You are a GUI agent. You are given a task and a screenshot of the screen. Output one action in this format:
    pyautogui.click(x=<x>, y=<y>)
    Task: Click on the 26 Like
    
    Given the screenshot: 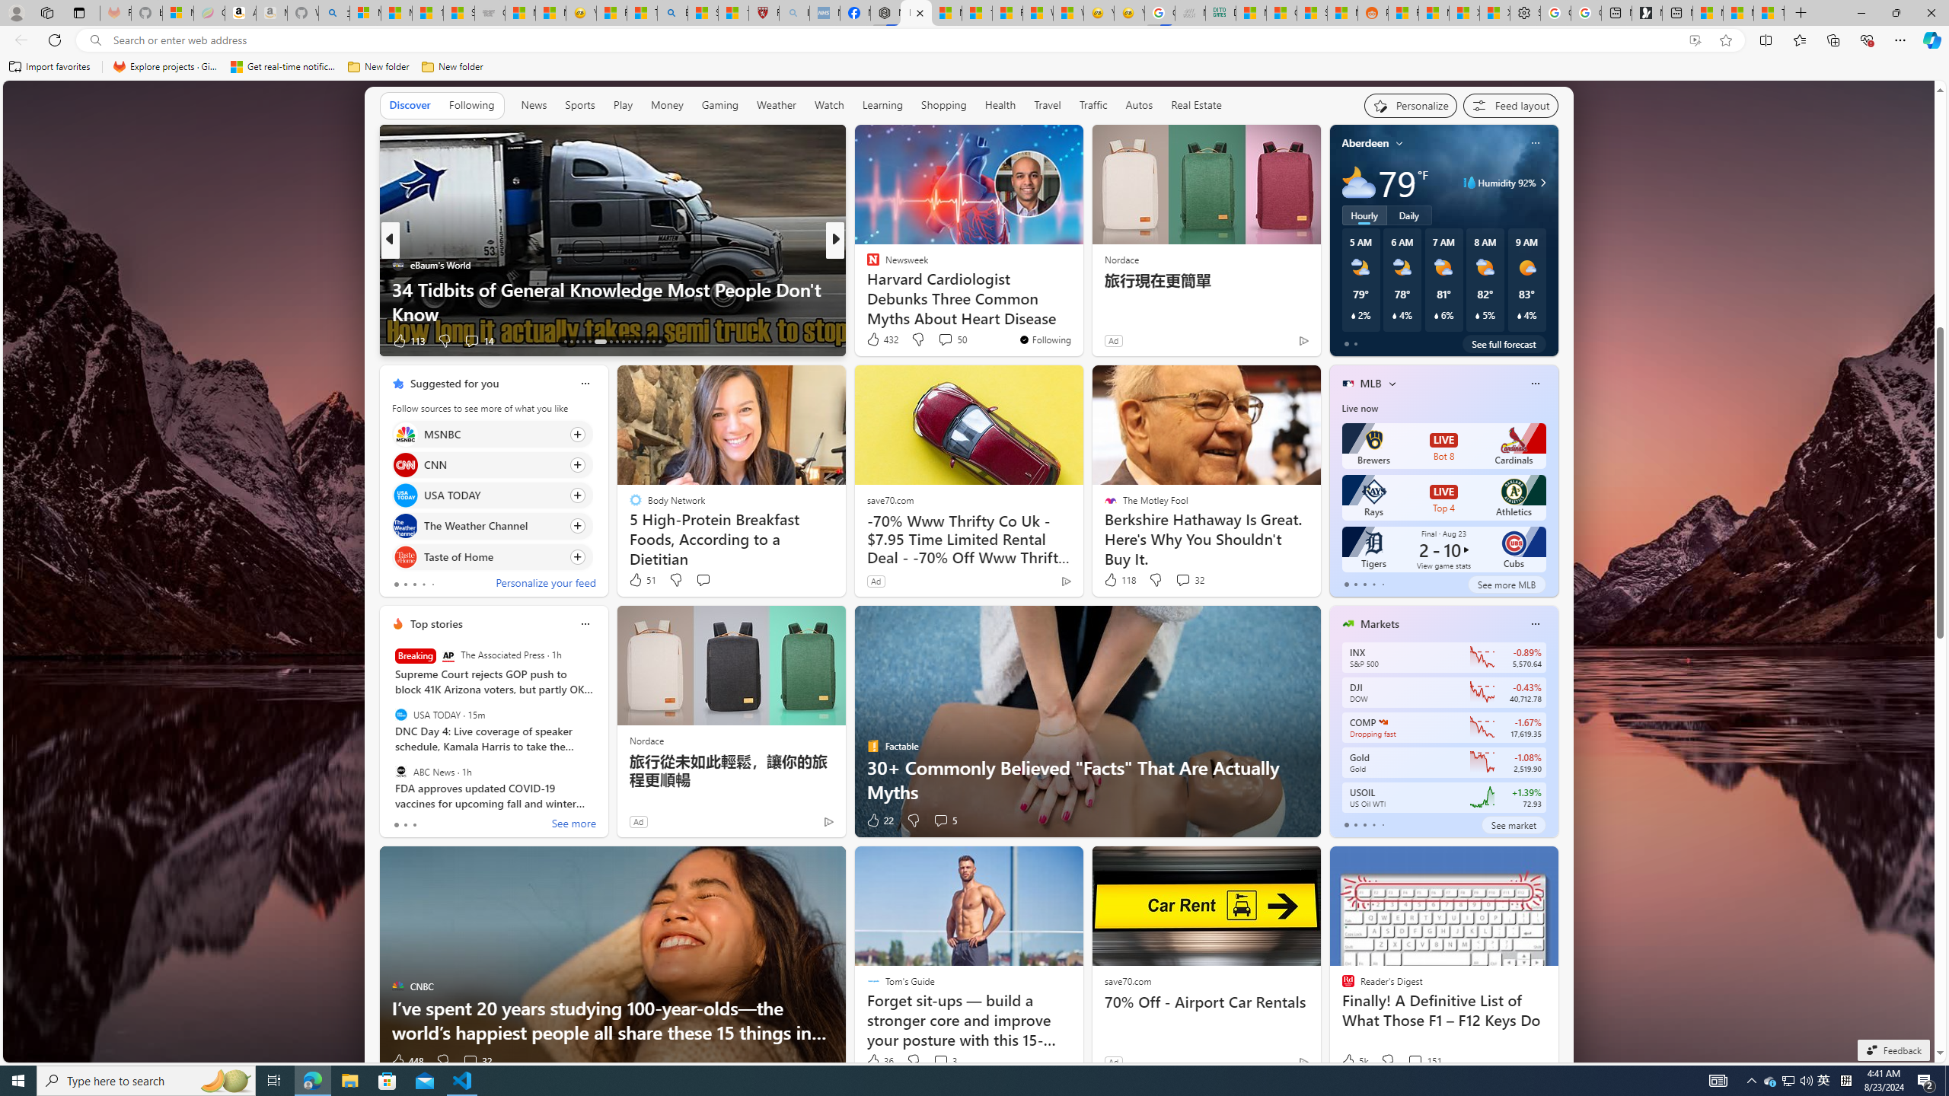 What is the action you would take?
    pyautogui.click(x=874, y=341)
    